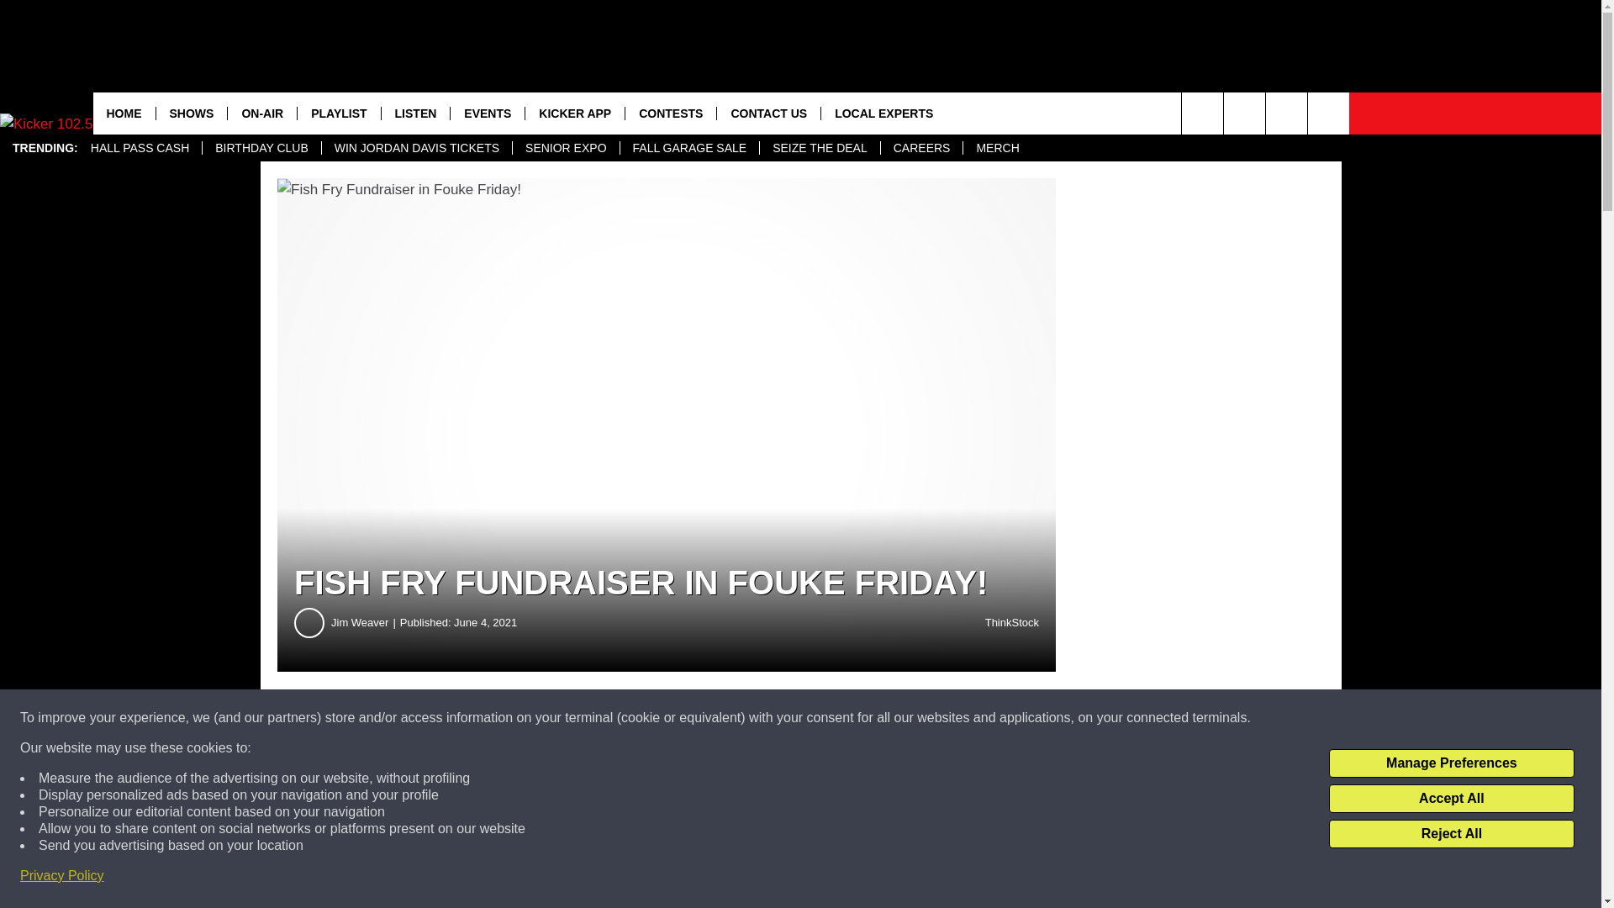  Describe the element at coordinates (921, 148) in the screenshot. I see `CAREERS` at that location.